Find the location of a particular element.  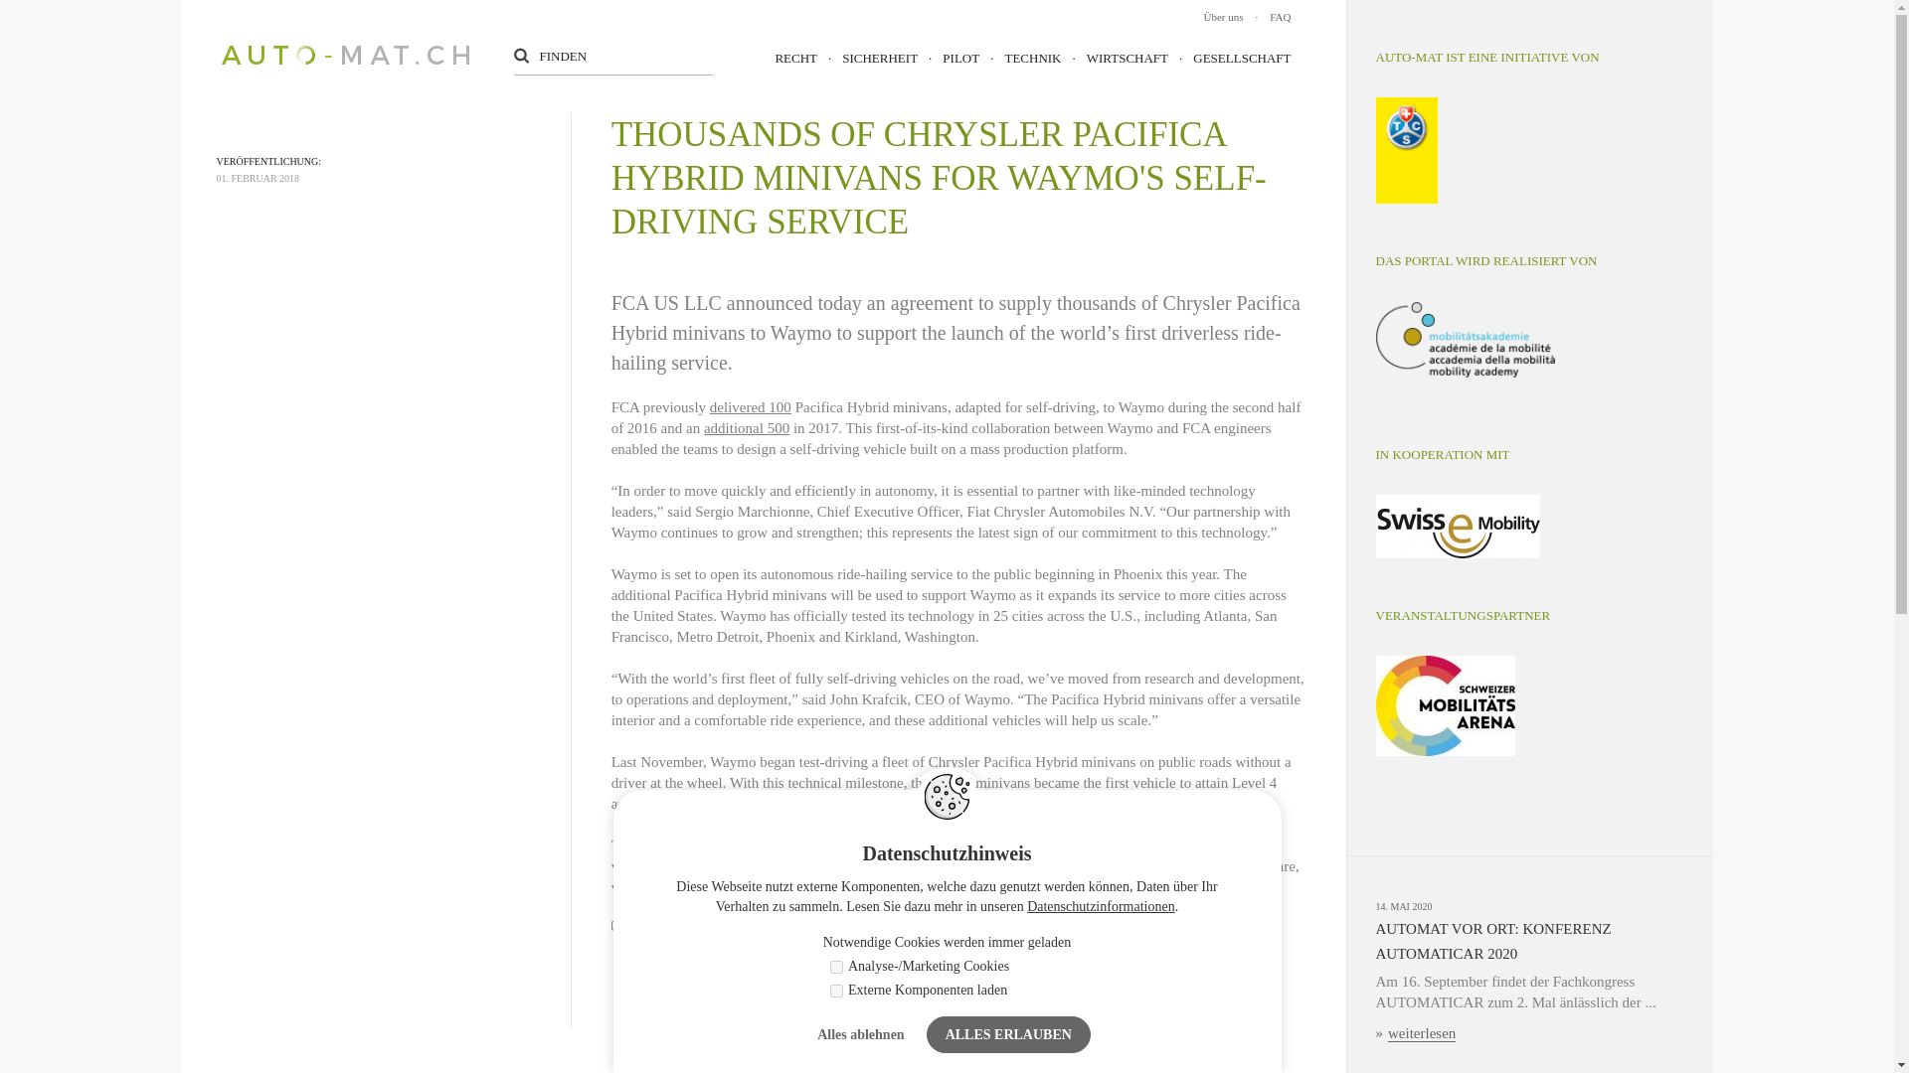

SICHERHEIT is located at coordinates (867, 58).